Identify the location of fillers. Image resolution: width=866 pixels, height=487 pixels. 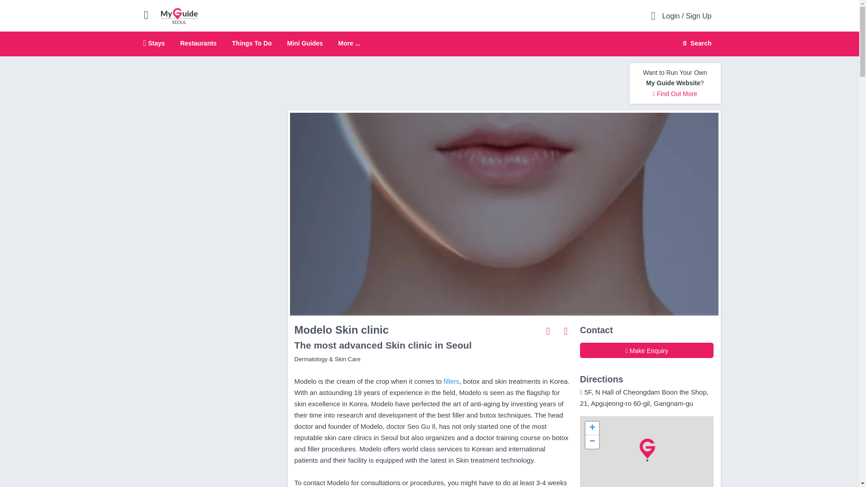
(592, 442).